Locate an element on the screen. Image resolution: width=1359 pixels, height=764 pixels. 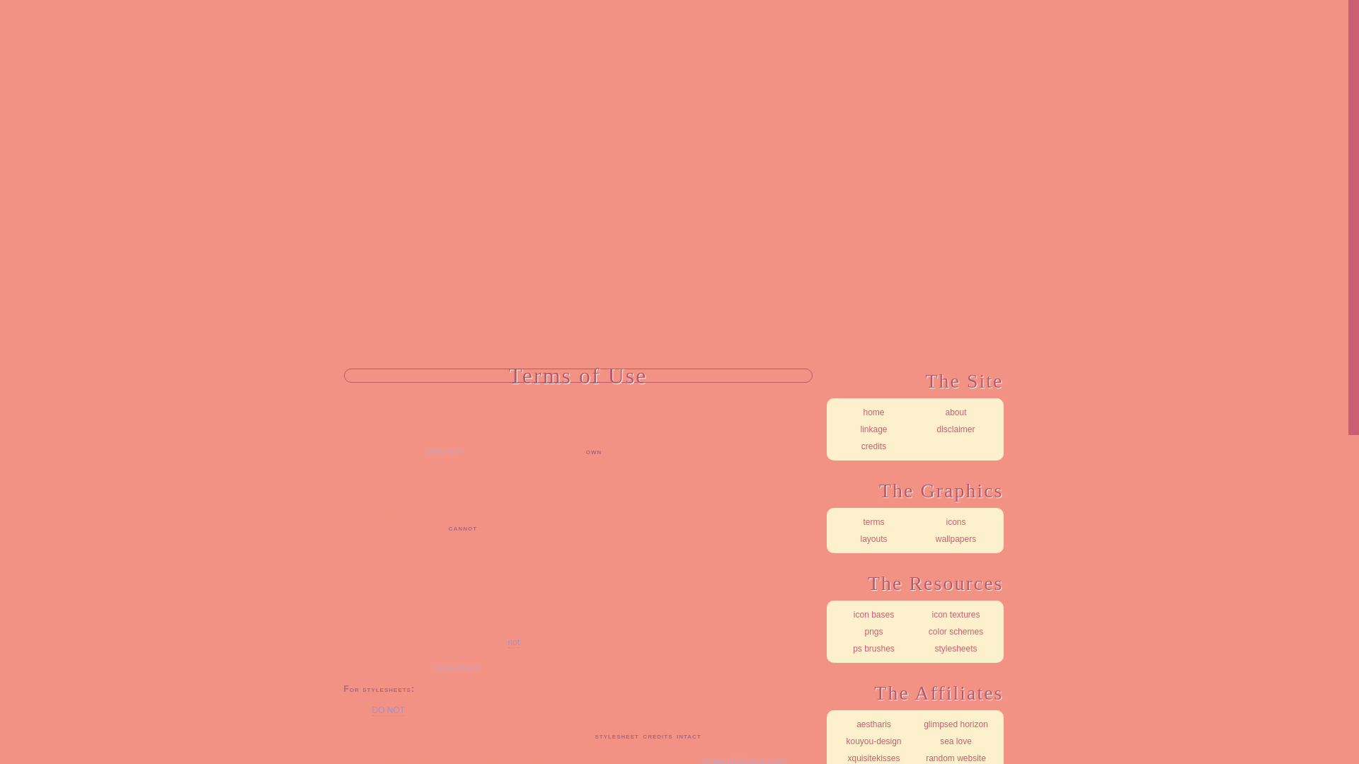
glimpsed horizon is located at coordinates (956, 724).